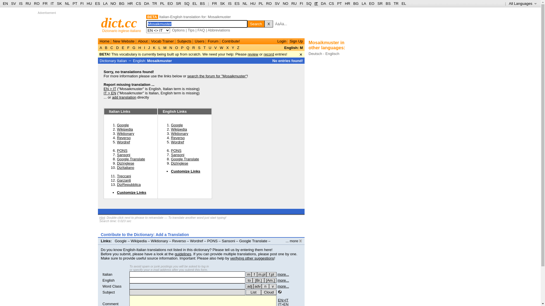 The image size is (545, 306). What do you see at coordinates (177, 142) in the screenshot?
I see `Wordref` at bounding box center [177, 142].